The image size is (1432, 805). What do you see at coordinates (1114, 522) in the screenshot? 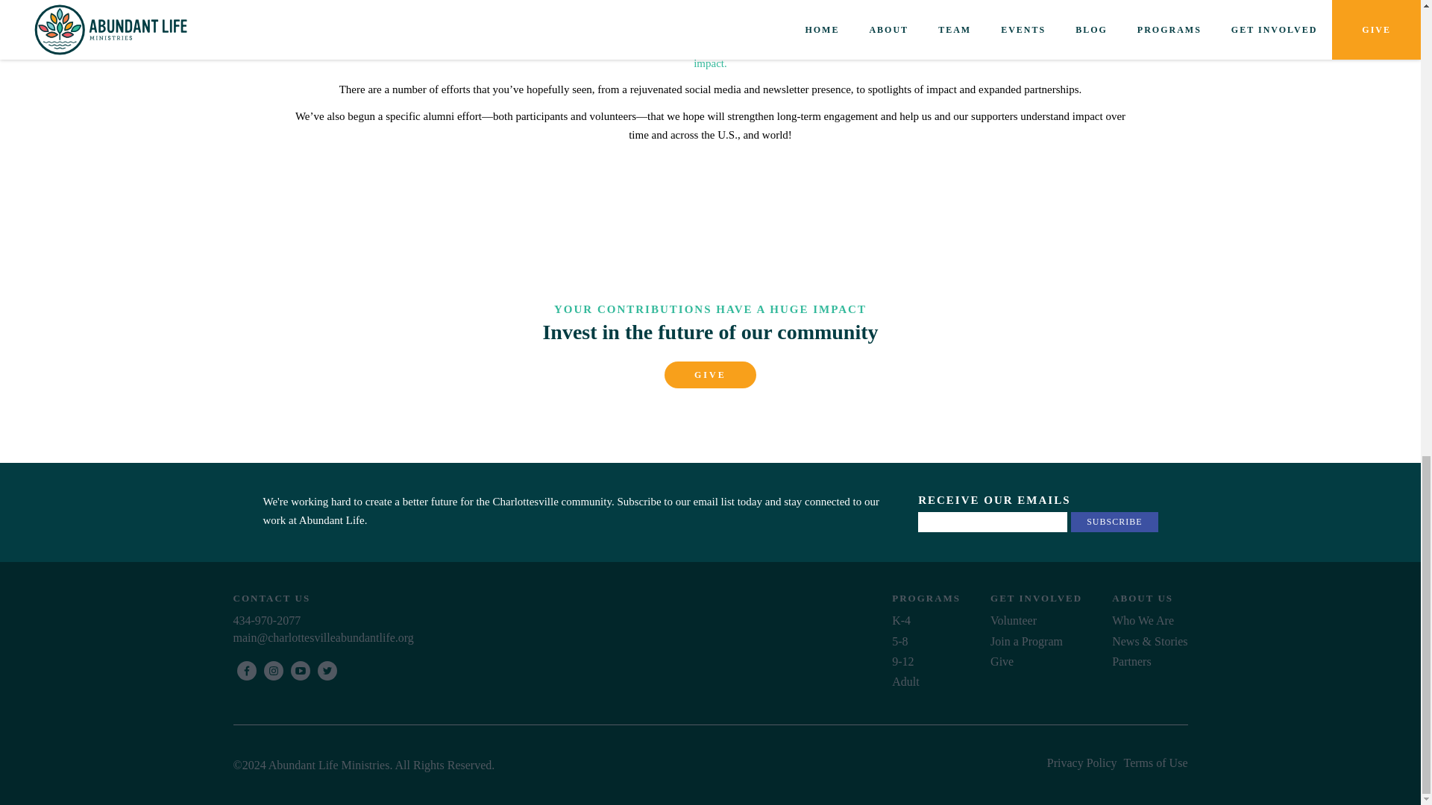
I see `Subscribe` at bounding box center [1114, 522].